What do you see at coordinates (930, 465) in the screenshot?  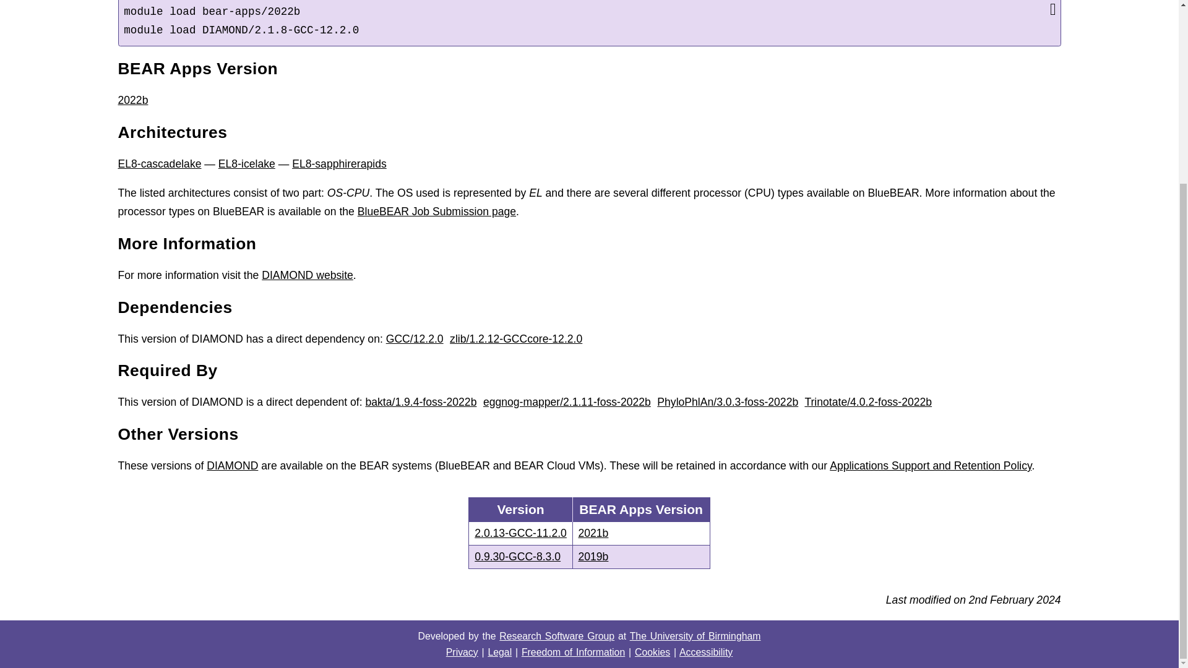 I see `Applications Support and Retention Policy` at bounding box center [930, 465].